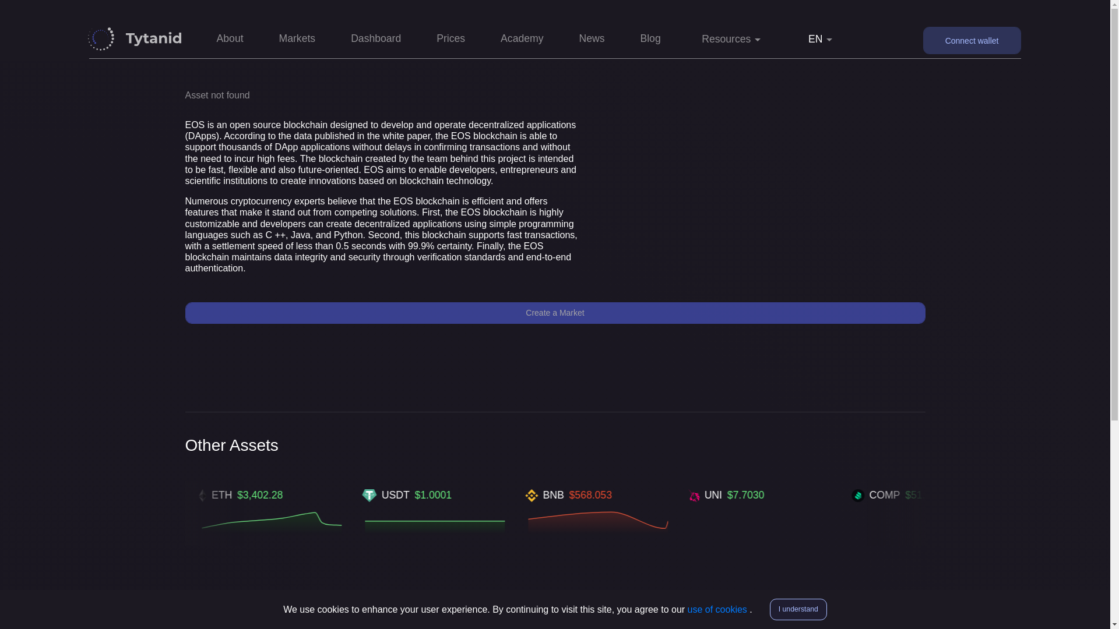 The image size is (1119, 629). What do you see at coordinates (297, 40) in the screenshot?
I see `Markets` at bounding box center [297, 40].